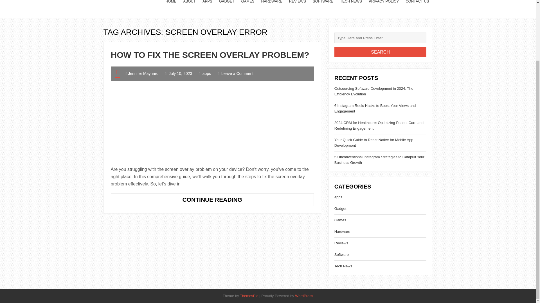  I want to click on HOME, so click(171, 9).